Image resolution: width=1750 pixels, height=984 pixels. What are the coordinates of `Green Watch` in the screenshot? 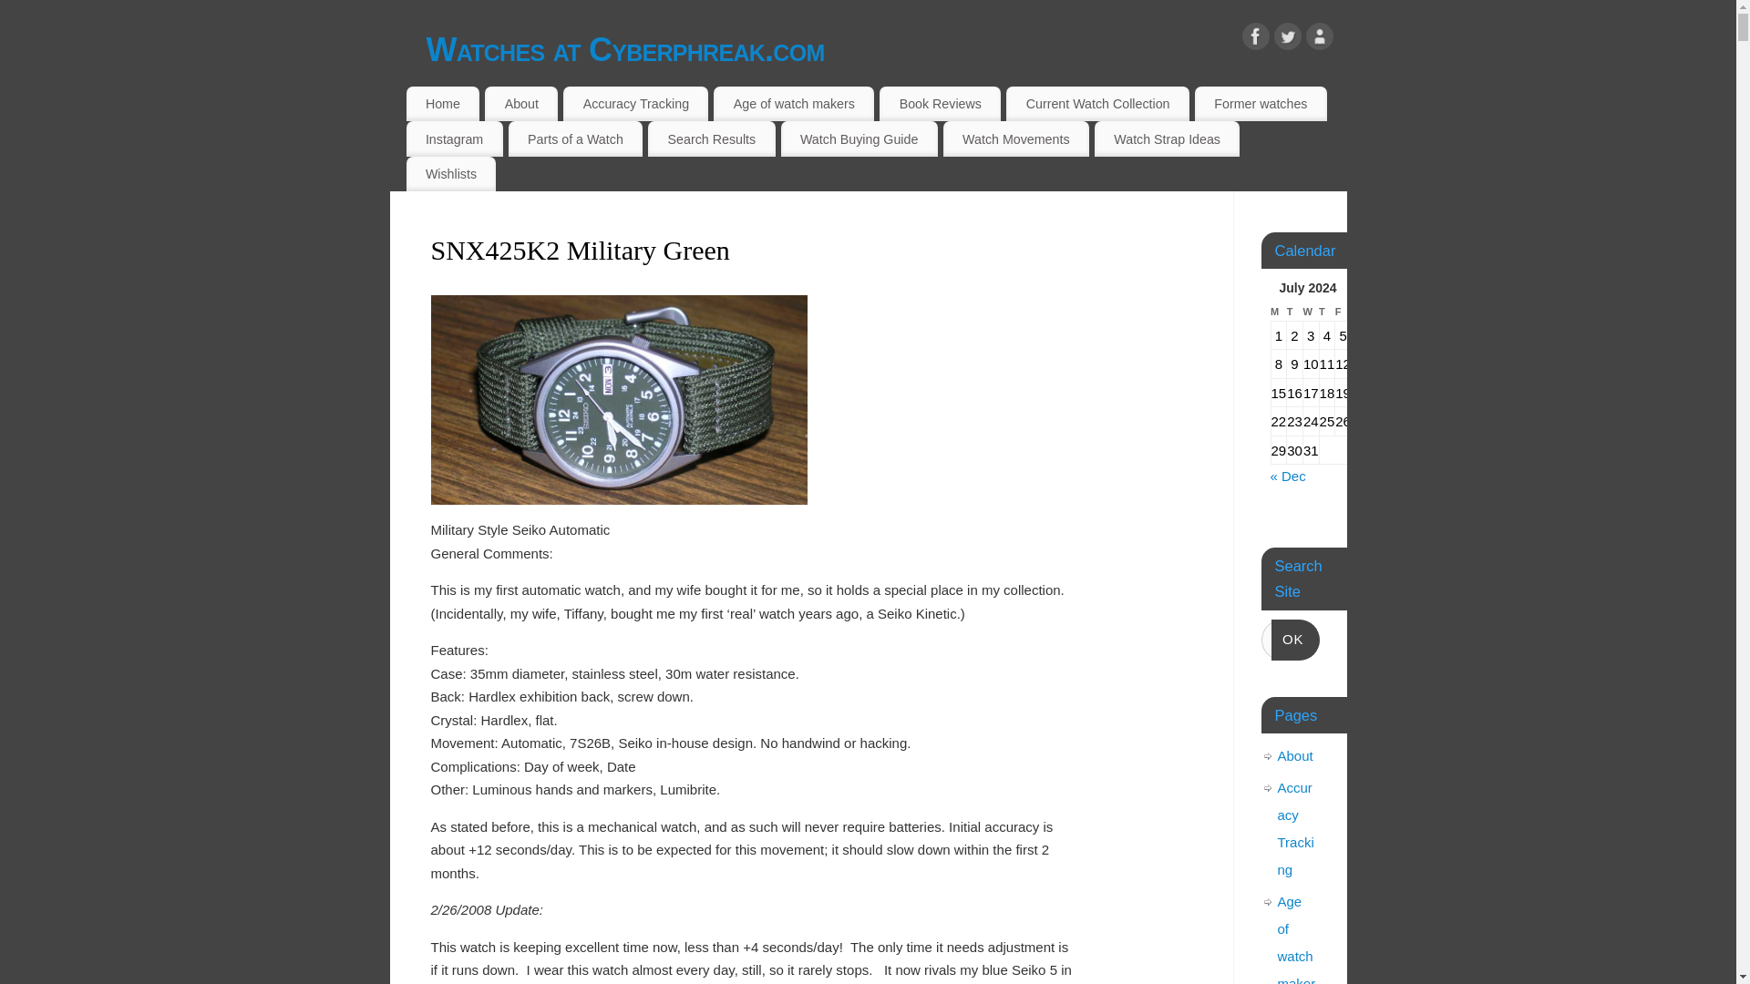 It's located at (618, 306).